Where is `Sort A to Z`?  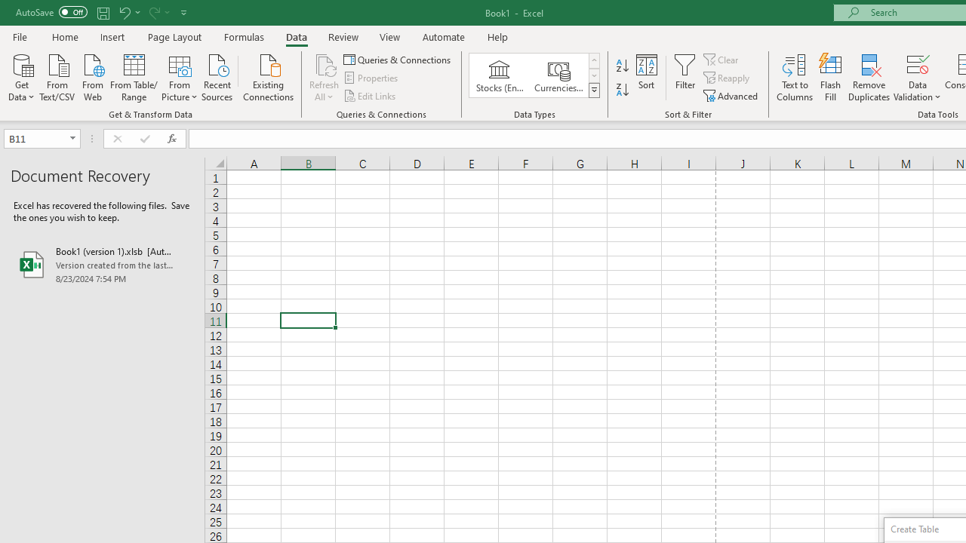
Sort A to Z is located at coordinates (622, 66).